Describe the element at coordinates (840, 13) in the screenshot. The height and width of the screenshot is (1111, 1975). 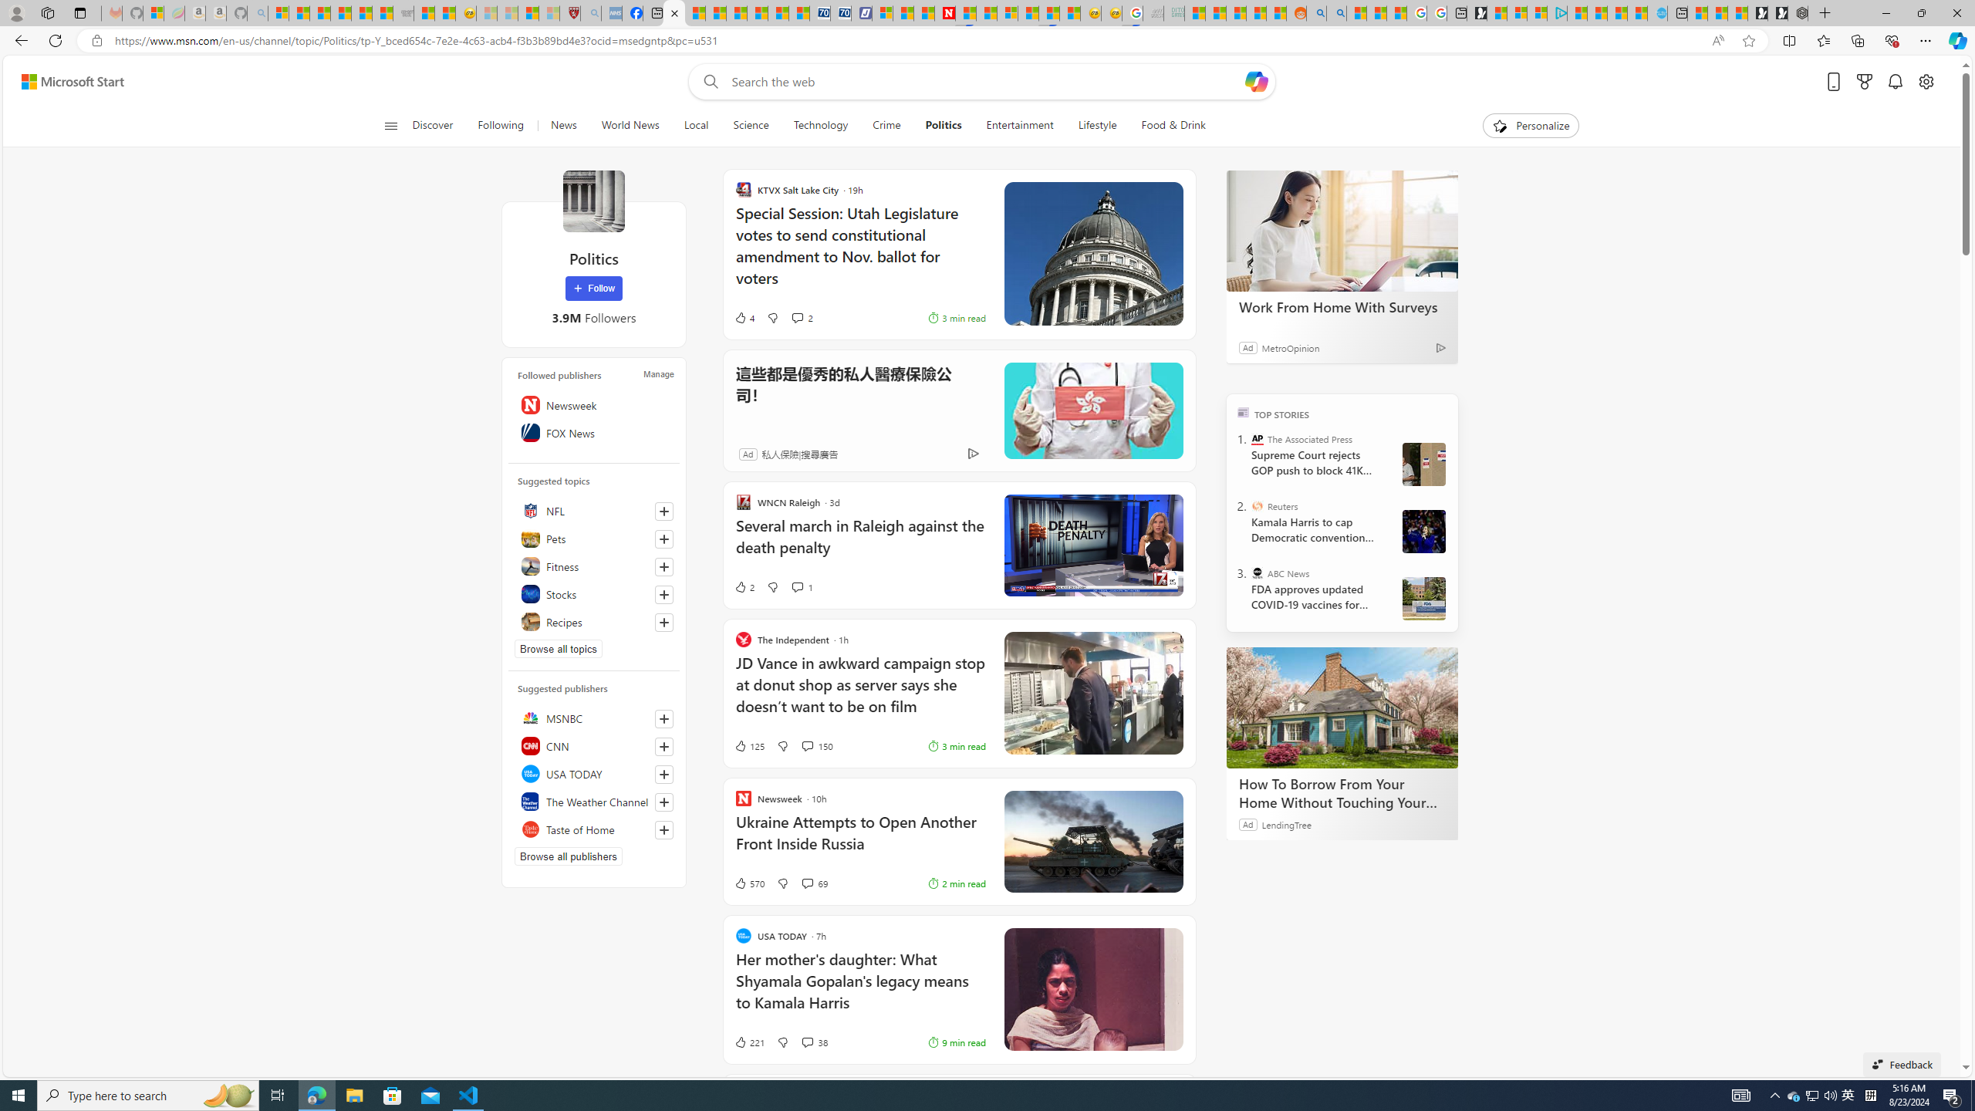
I see `Cheap Hotels - Save70.com` at that location.